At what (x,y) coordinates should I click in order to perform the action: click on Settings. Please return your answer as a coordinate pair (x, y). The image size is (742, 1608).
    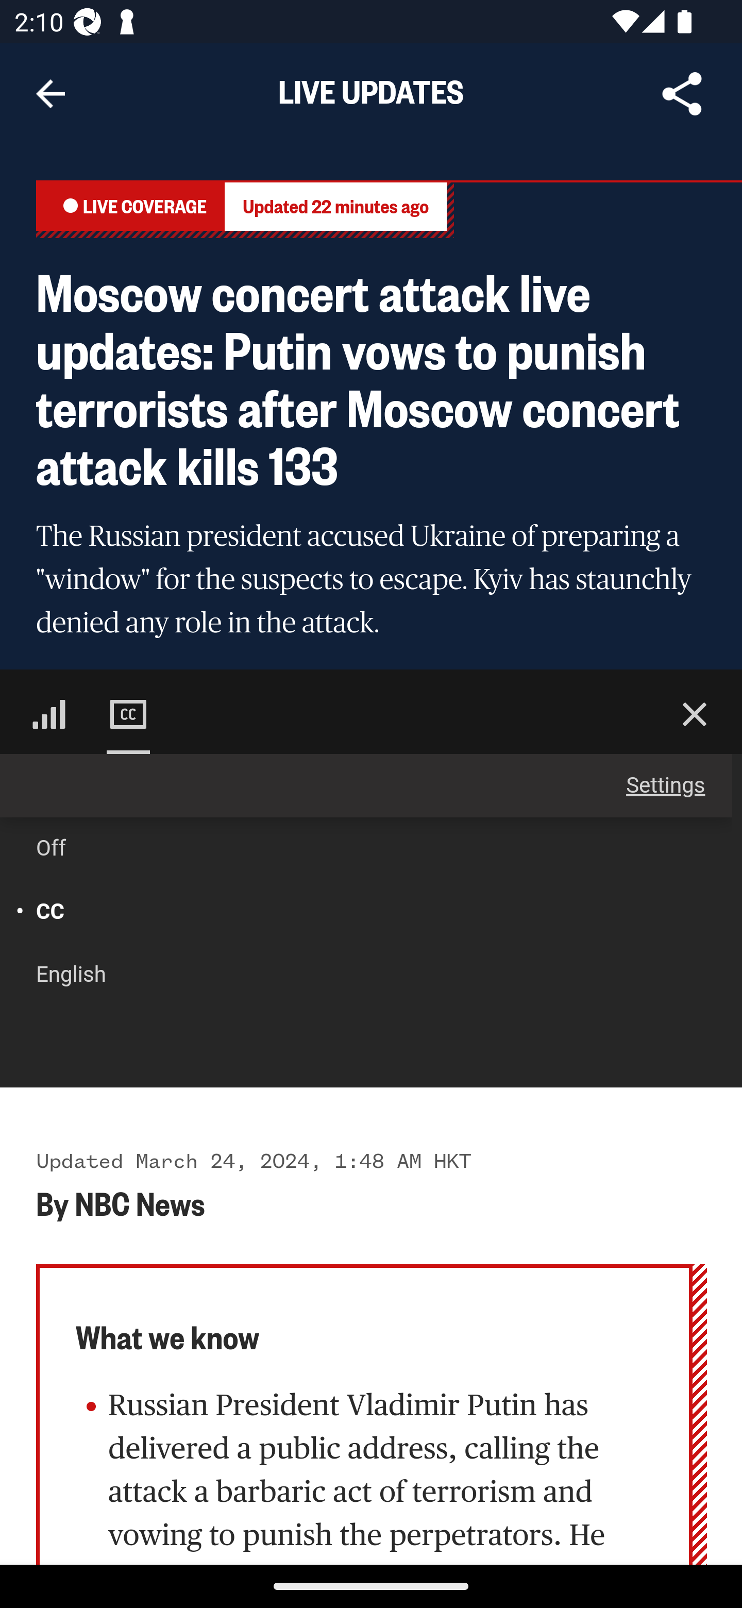
    Looking at the image, I should click on (367, 786).